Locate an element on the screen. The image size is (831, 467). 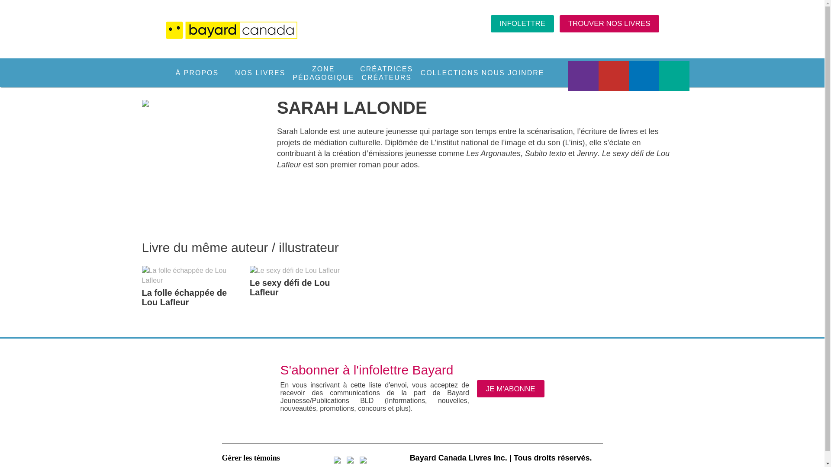
NOS LIVRES is located at coordinates (260, 73).